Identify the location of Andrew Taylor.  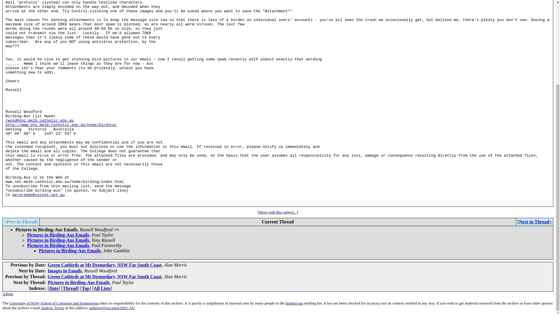
(52, 307).